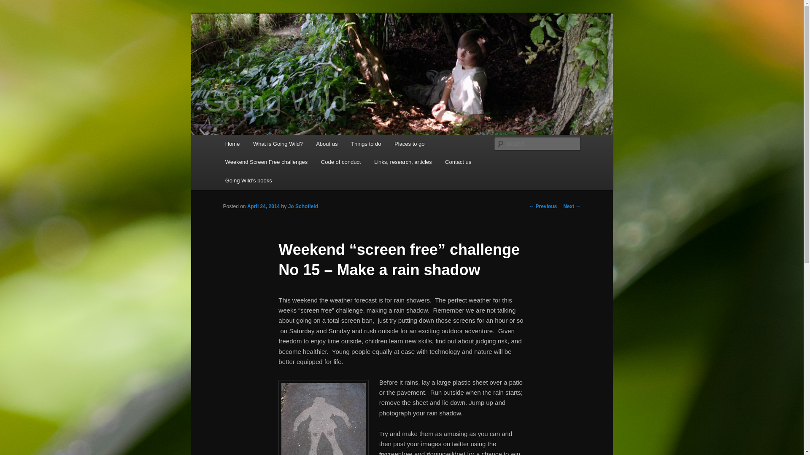 The width and height of the screenshot is (810, 455). Describe the element at coordinates (258, 44) in the screenshot. I see `Going Wild!` at that location.